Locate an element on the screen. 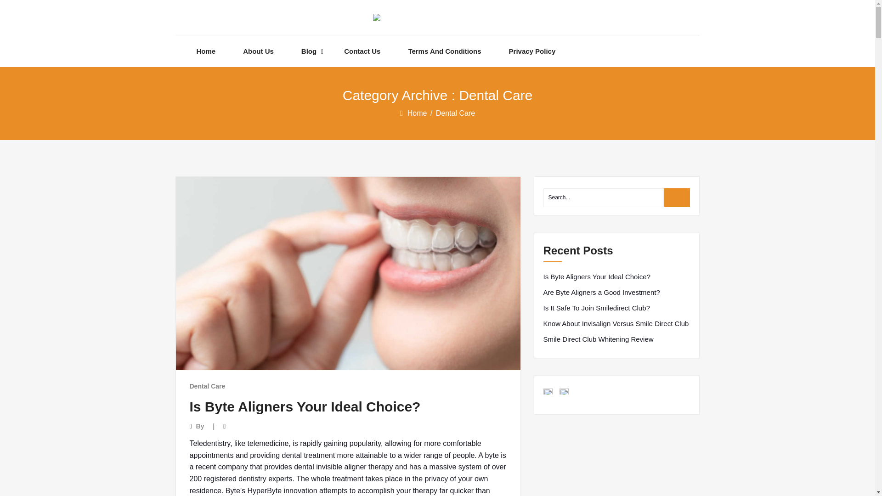 This screenshot has height=496, width=882. Dental Care is located at coordinates (207, 386).